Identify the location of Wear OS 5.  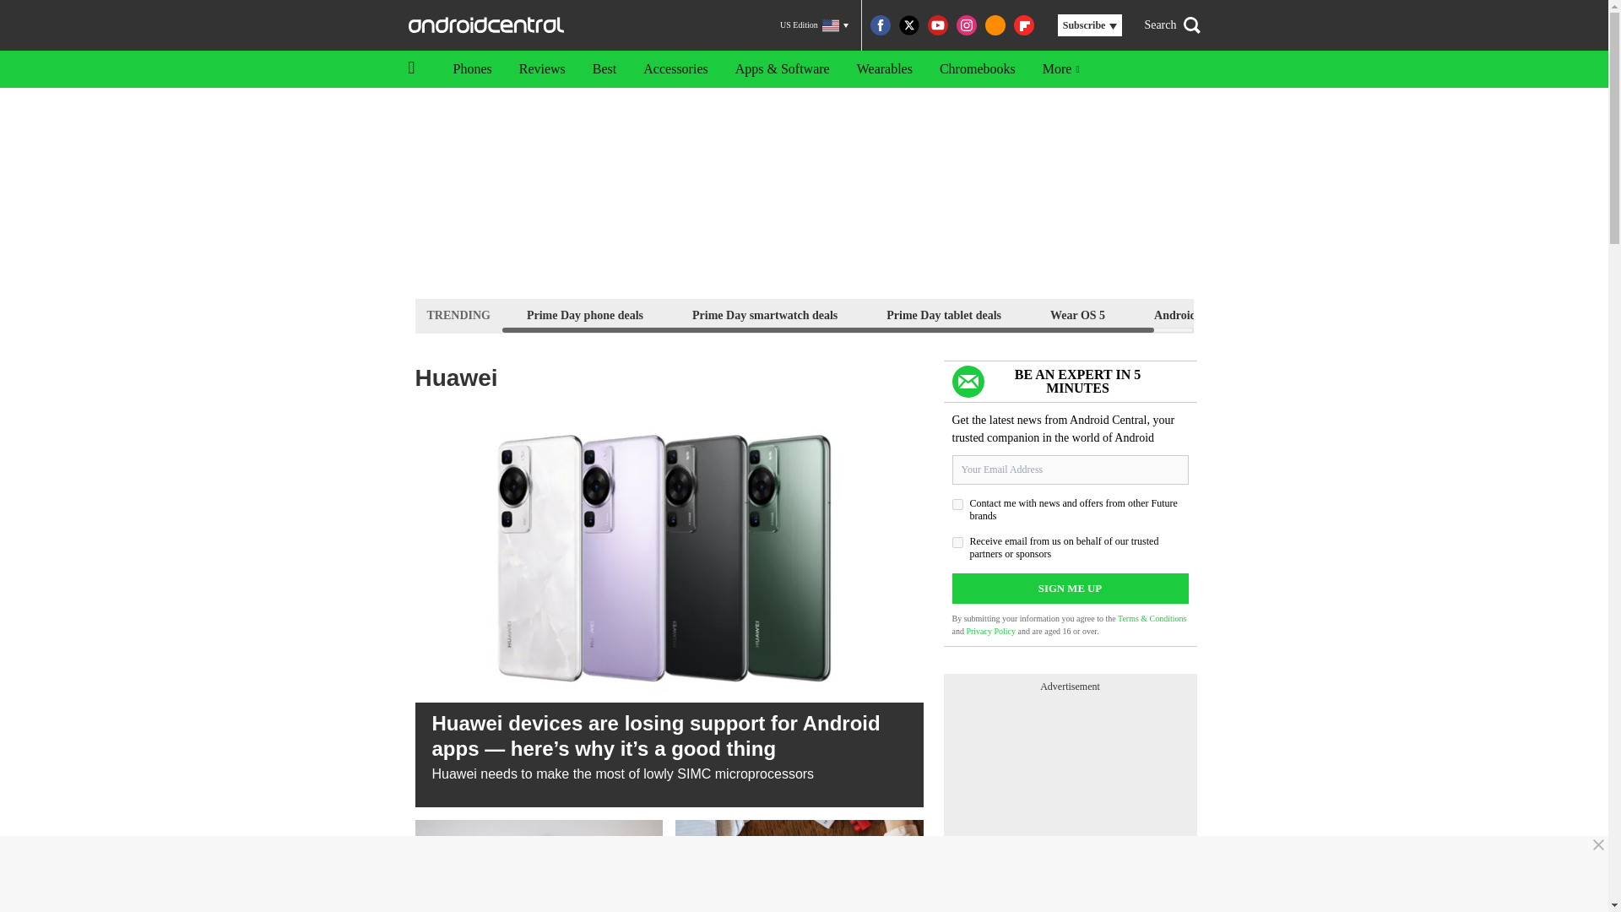
(1077, 314).